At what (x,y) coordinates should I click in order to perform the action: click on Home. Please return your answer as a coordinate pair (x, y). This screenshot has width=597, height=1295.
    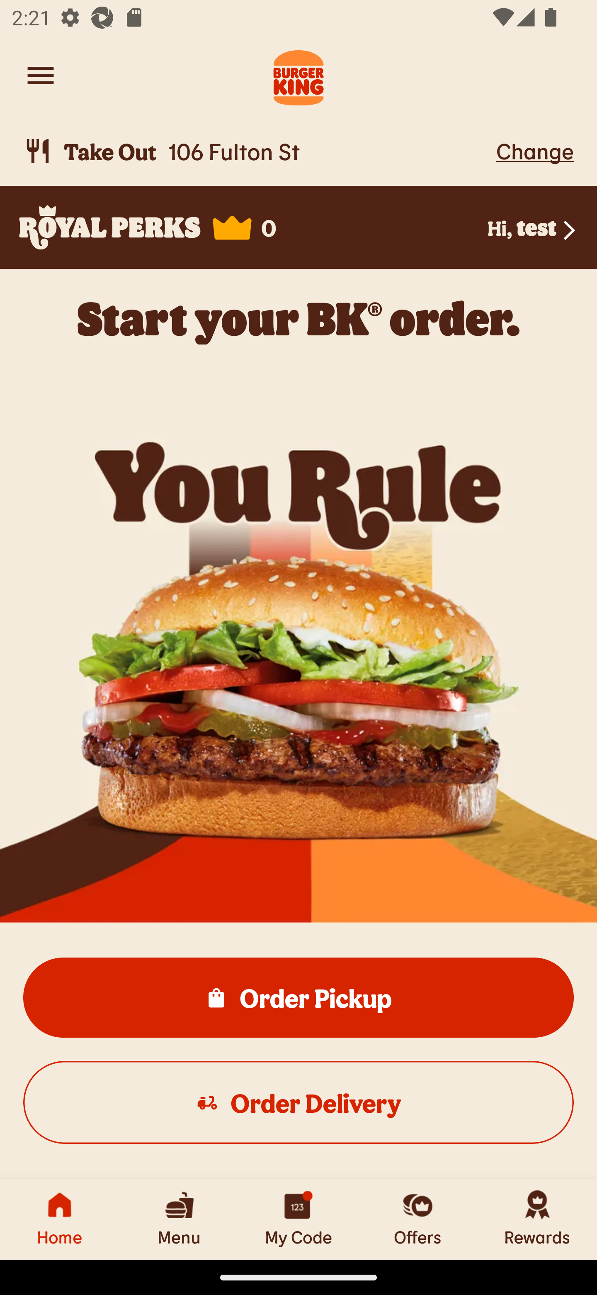
    Looking at the image, I should click on (60, 1219).